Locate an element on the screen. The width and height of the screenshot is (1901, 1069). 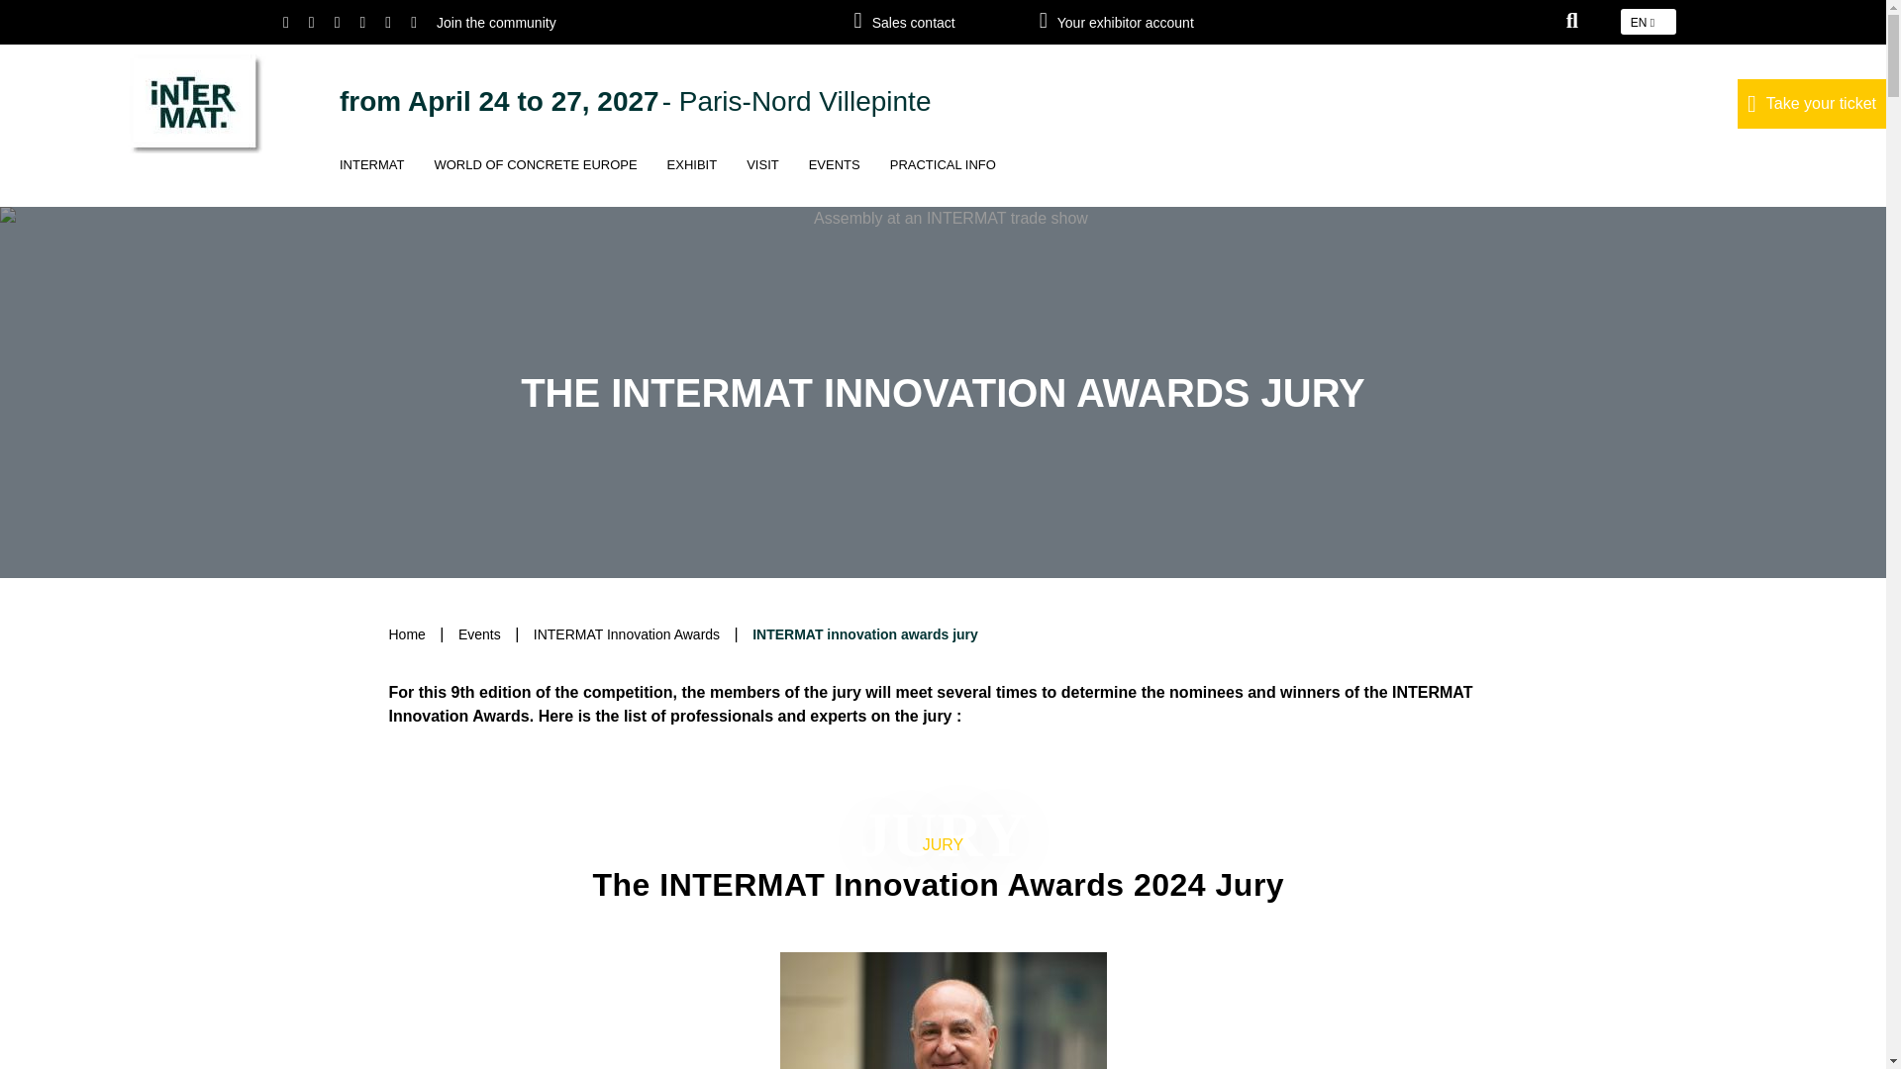
Discover INTERMAT is located at coordinates (371, 180).